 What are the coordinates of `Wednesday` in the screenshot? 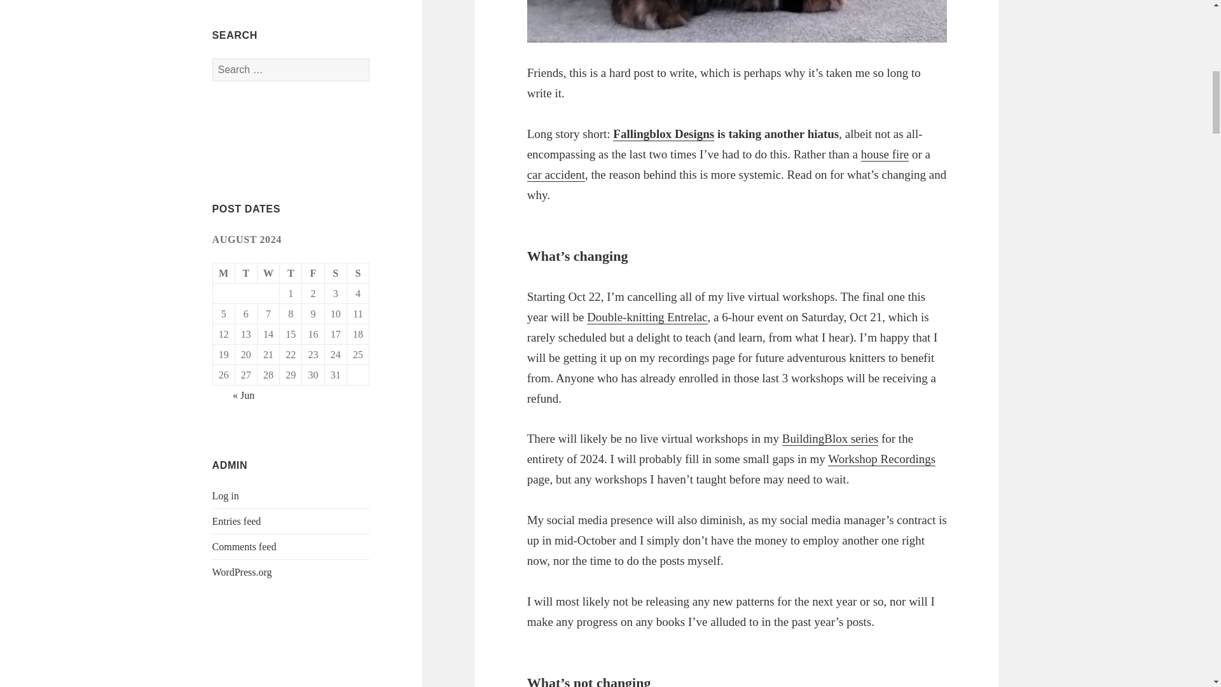 It's located at (268, 274).